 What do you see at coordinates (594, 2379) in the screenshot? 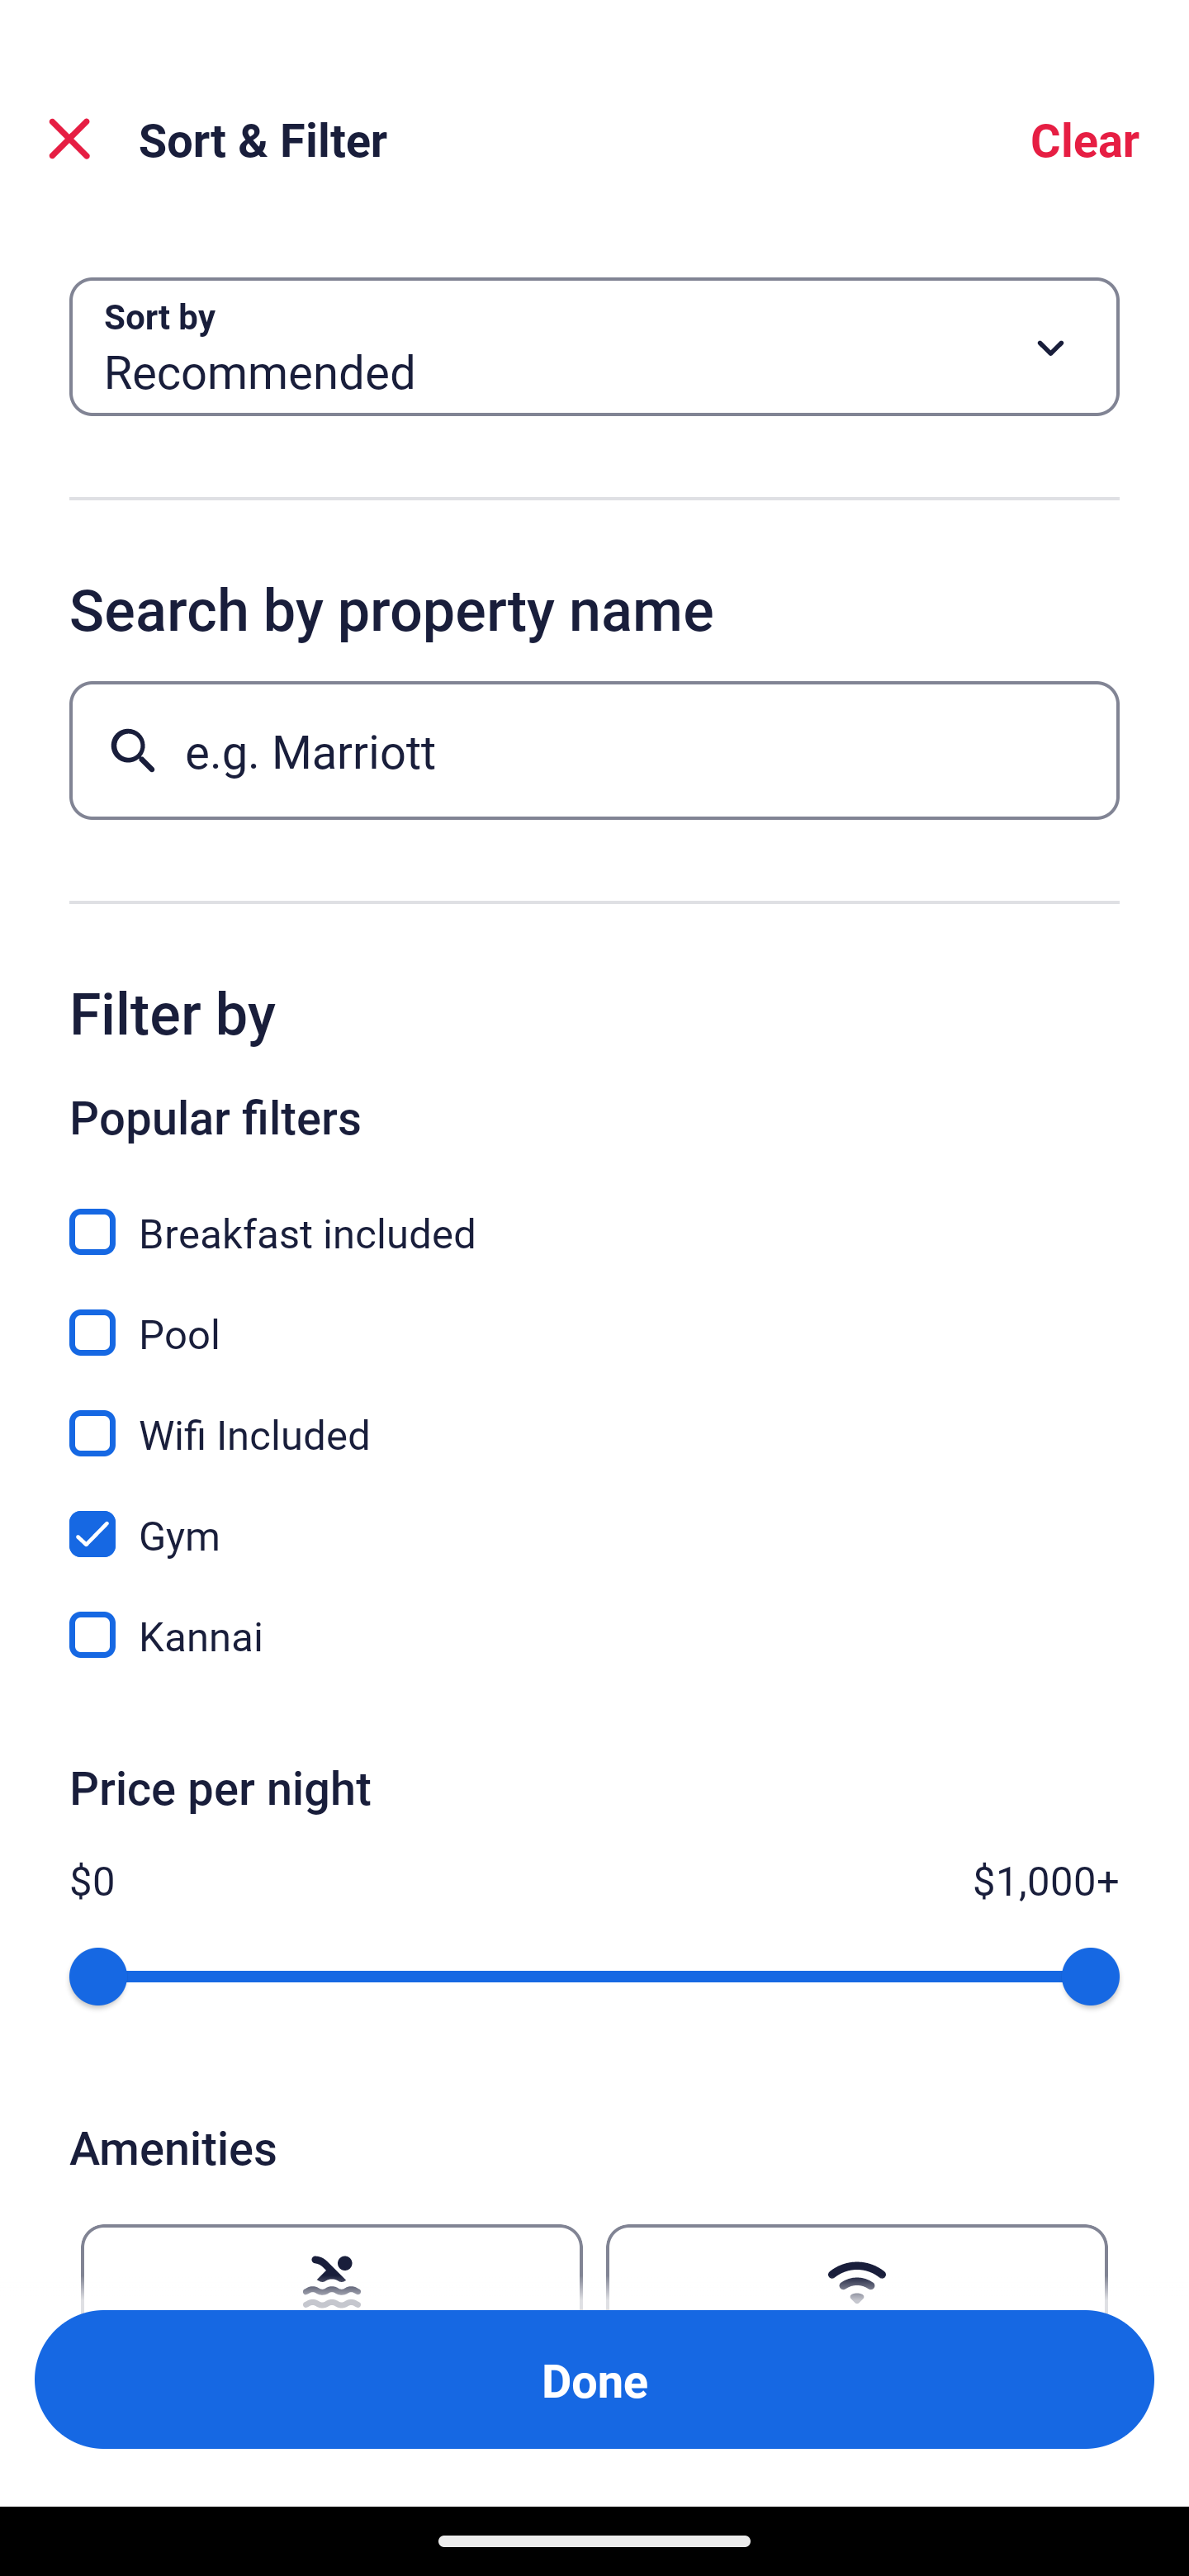
I see `Apply and close Sort and Filter Done` at bounding box center [594, 2379].